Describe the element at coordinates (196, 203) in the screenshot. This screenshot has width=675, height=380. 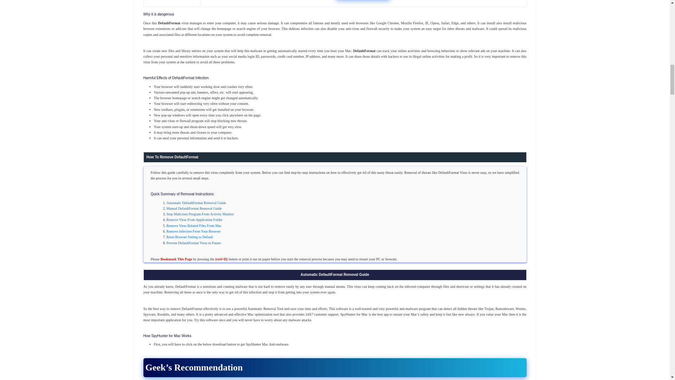
I see `Automatic DefaultFormat Removal Guide` at that location.